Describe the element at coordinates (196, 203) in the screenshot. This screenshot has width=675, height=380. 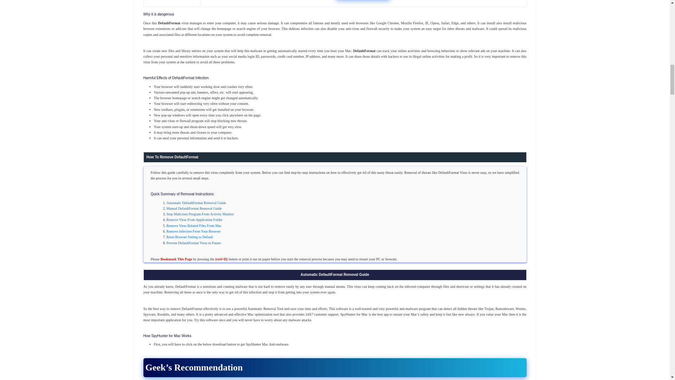
I see `Automatic DefaultFormat Removal Guide` at that location.